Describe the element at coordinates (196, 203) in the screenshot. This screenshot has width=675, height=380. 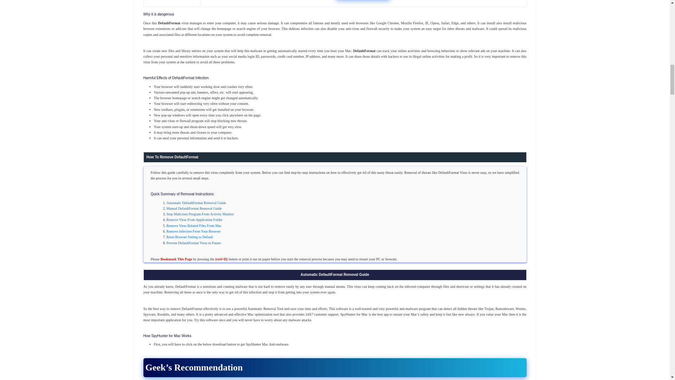
I see `Automatic DefaultFormat Removal Guide` at that location.